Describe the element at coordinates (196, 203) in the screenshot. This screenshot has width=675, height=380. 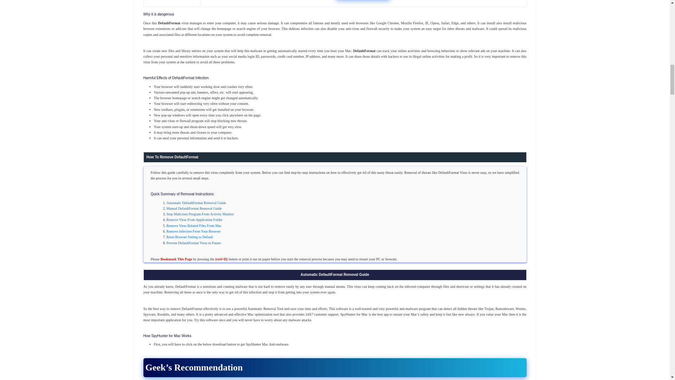
I see `Automatic DefaultFormat Removal Guide` at that location.